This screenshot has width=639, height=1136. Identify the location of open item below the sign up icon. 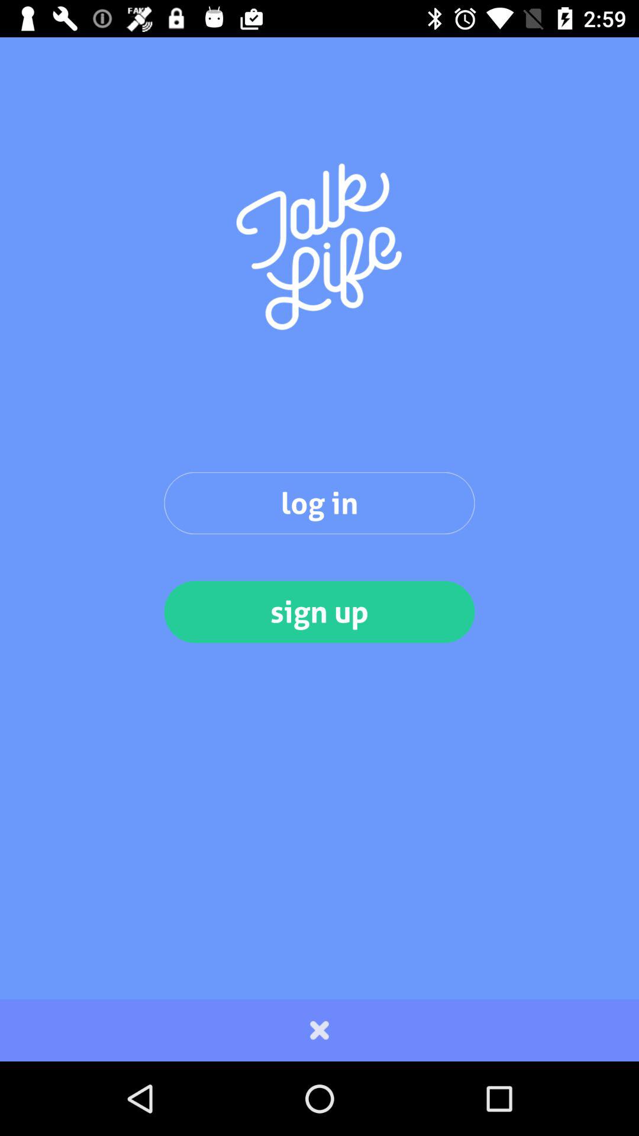
(319, 1029).